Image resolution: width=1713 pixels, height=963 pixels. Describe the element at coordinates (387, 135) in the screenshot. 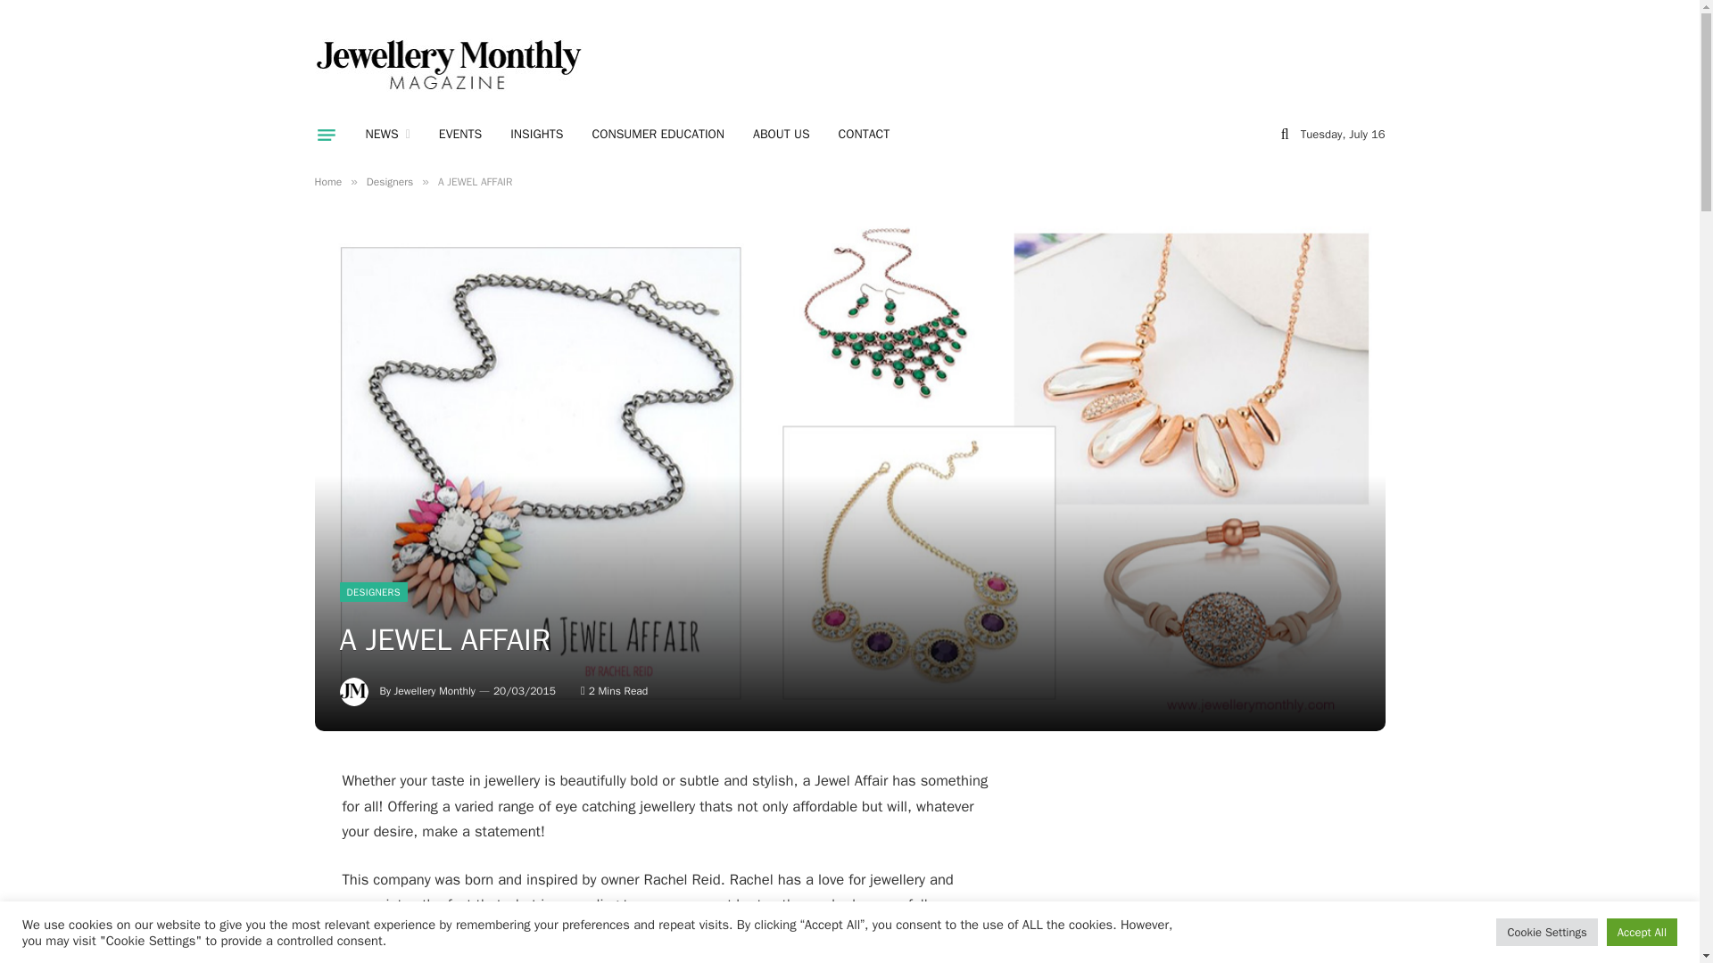

I see `NEWS` at that location.